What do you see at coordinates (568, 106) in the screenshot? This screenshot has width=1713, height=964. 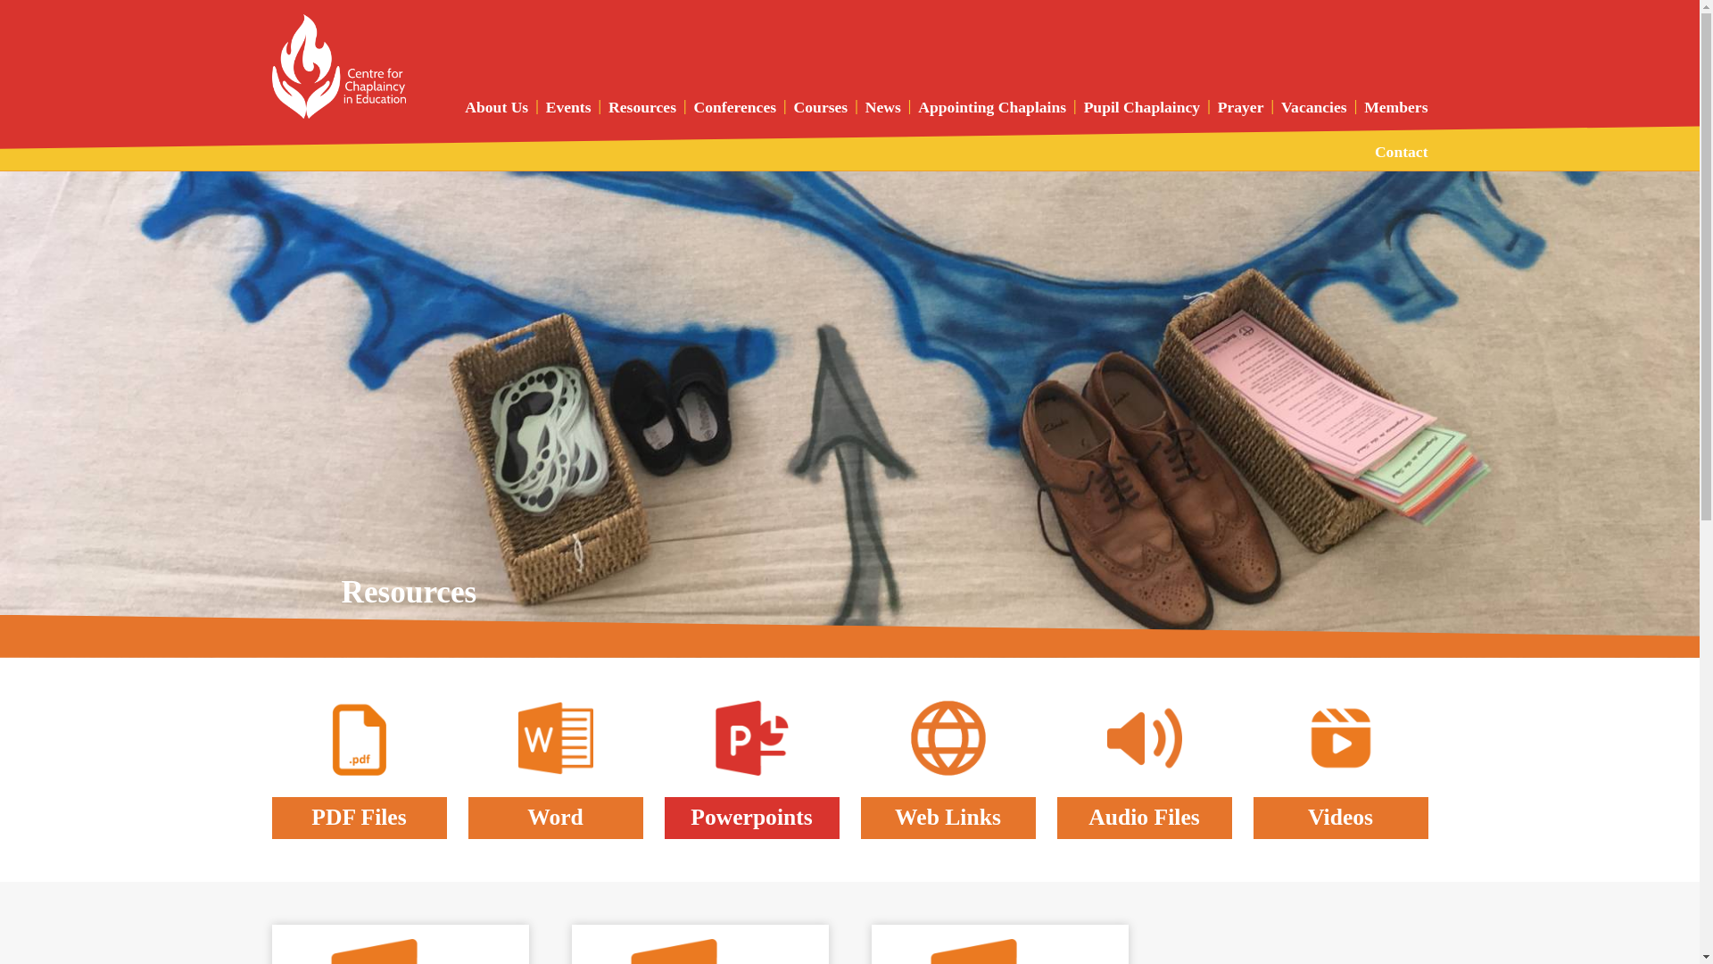 I see `Events` at bounding box center [568, 106].